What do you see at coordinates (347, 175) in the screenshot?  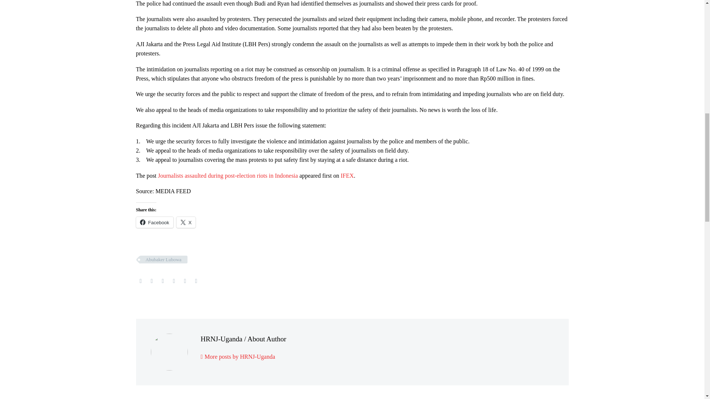 I see `IFEX` at bounding box center [347, 175].